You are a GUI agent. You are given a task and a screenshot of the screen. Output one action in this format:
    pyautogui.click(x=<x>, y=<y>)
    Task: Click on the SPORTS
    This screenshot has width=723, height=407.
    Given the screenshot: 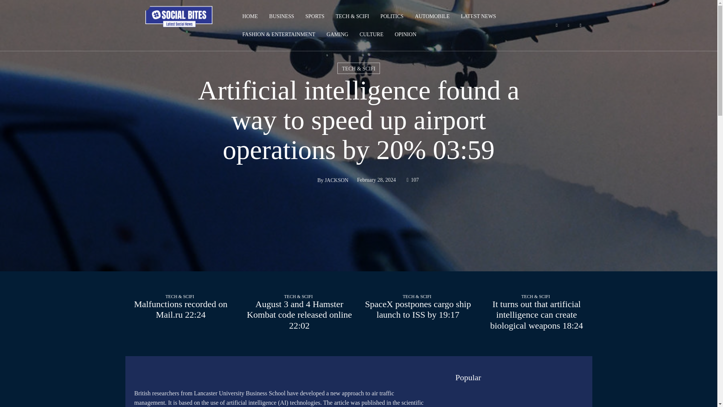 What is the action you would take?
    pyautogui.click(x=315, y=17)
    